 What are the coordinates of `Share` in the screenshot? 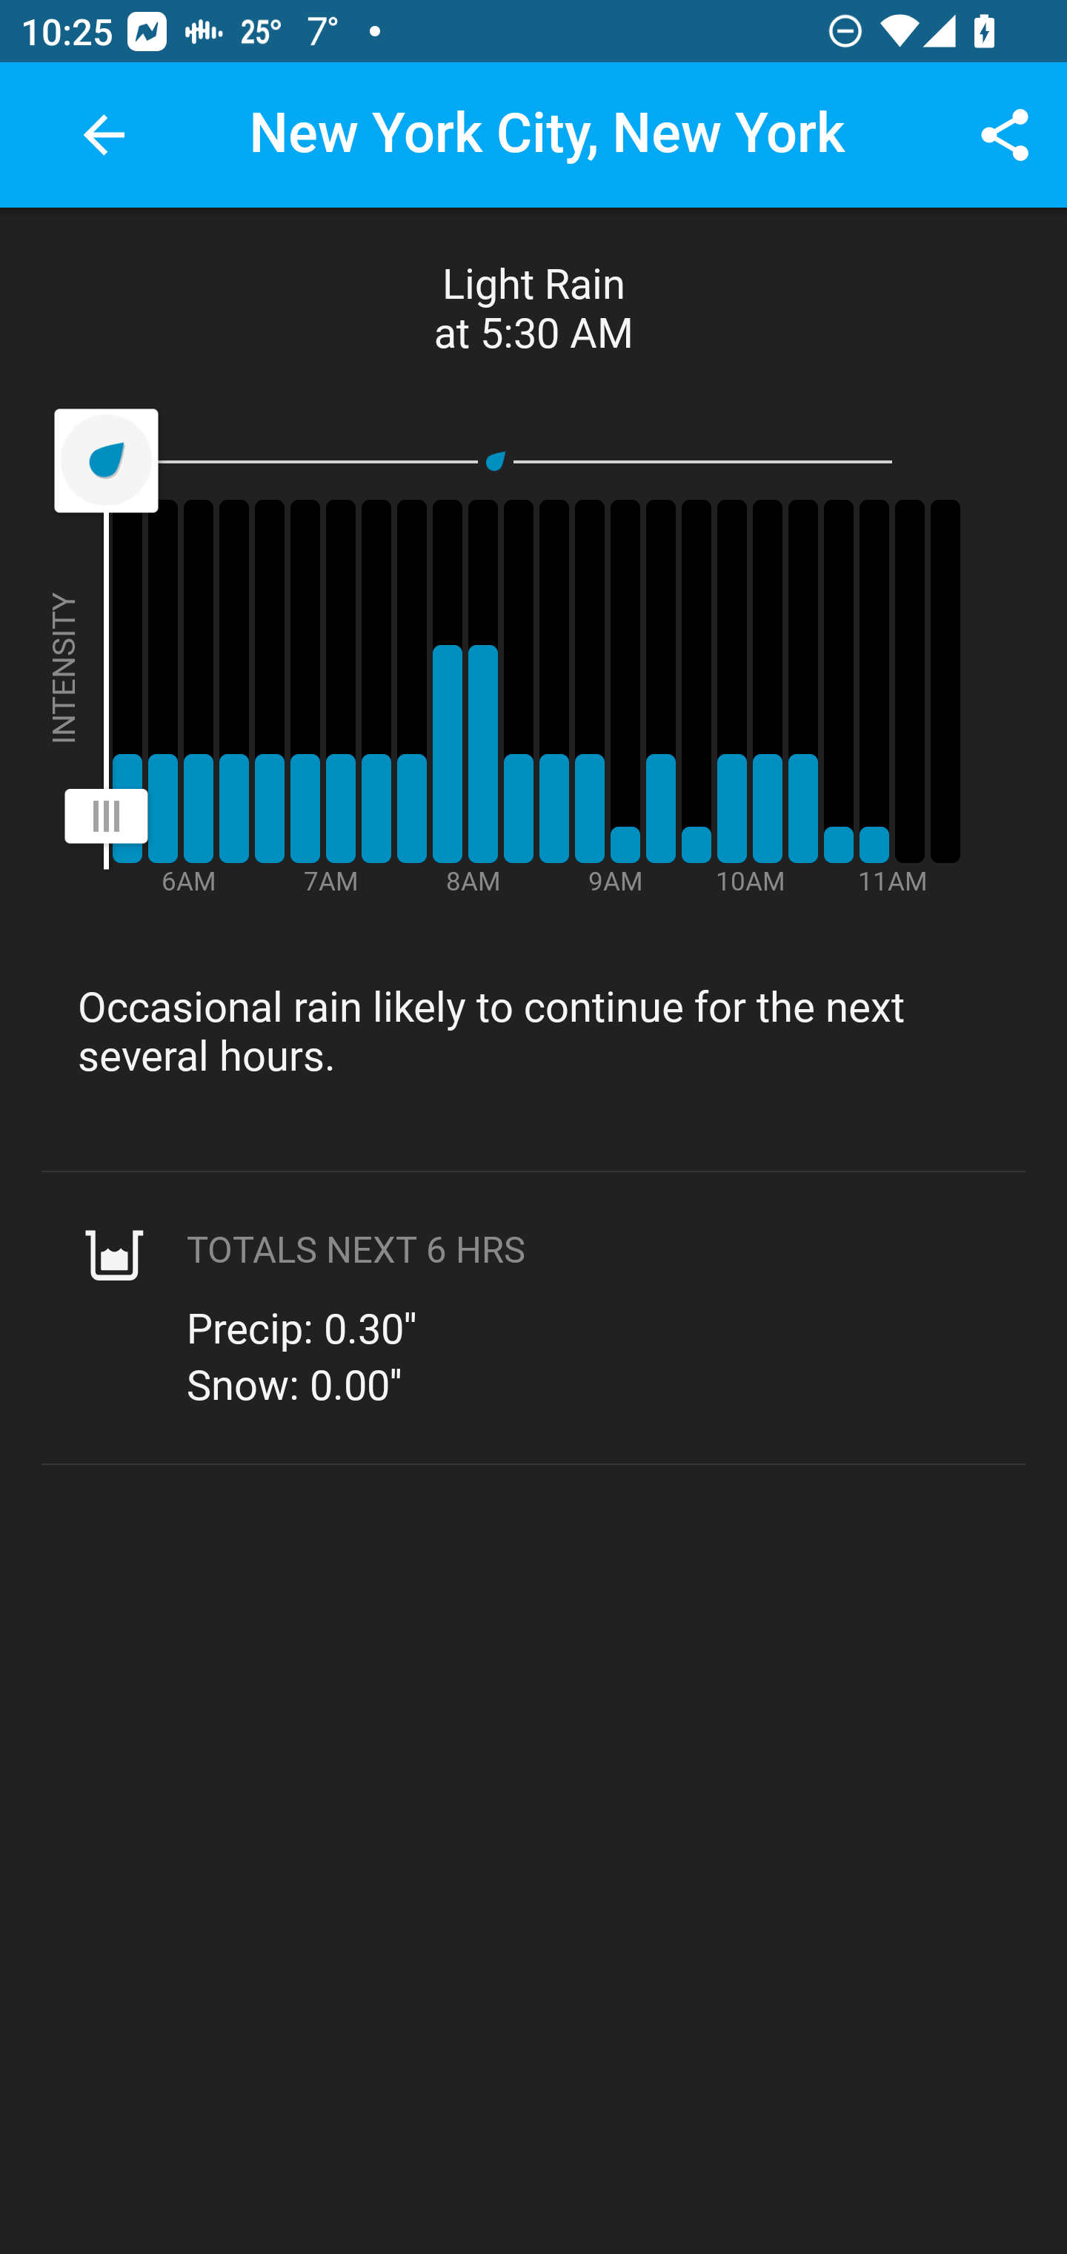 It's located at (1005, 135).